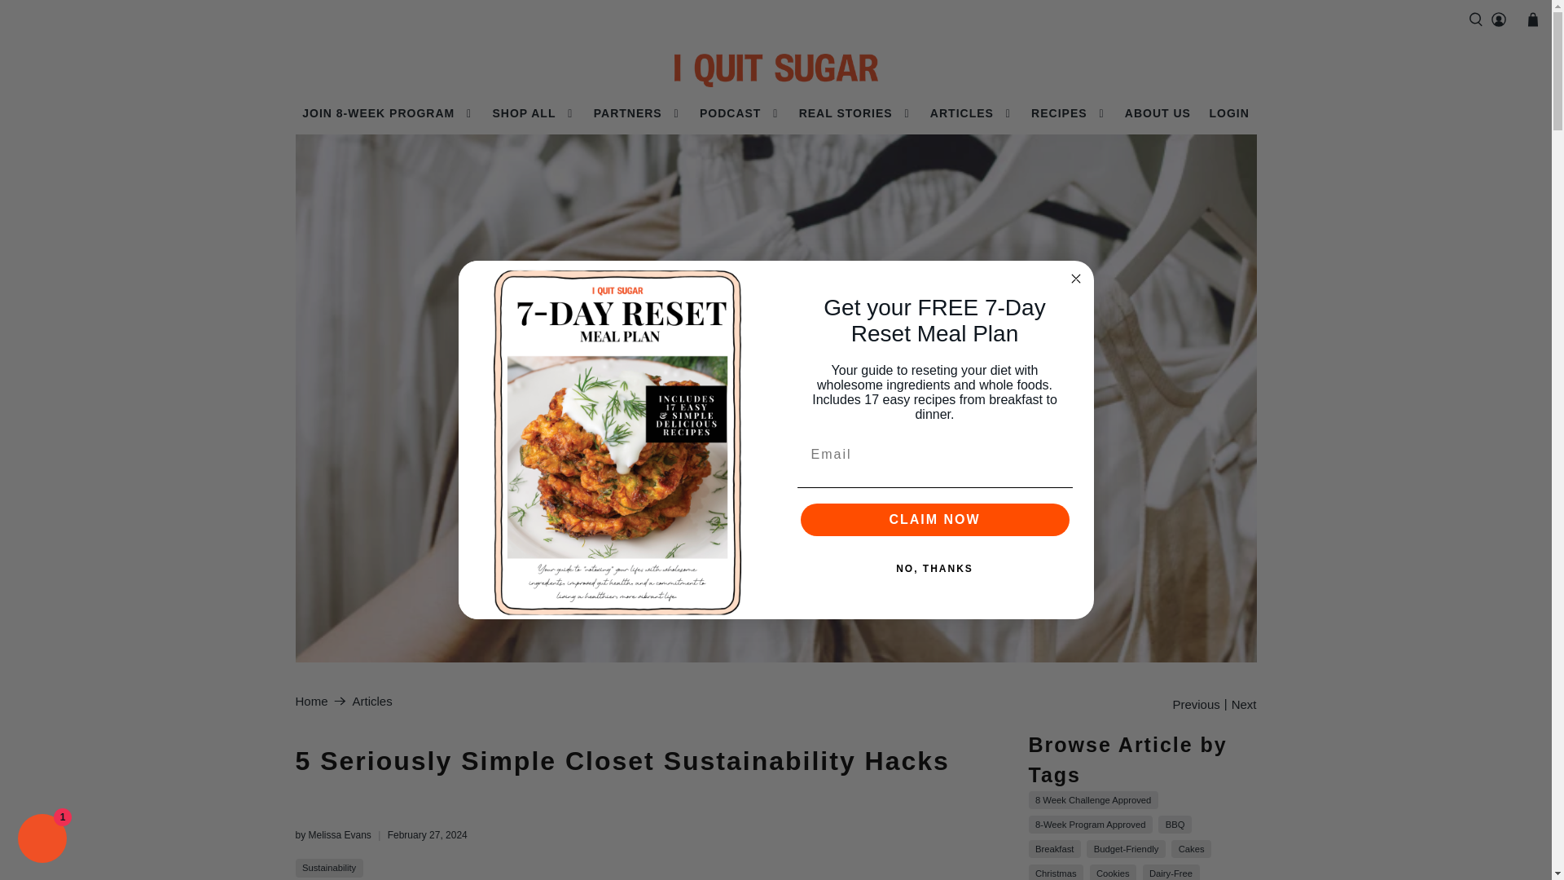  What do you see at coordinates (1056, 872) in the screenshot?
I see `Articles tagged Christmas` at bounding box center [1056, 872].